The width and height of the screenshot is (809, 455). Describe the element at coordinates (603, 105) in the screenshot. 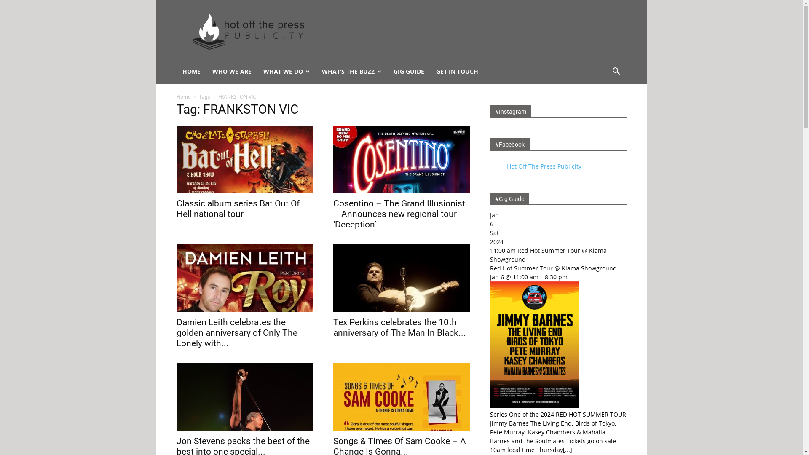

I see `Search` at that location.